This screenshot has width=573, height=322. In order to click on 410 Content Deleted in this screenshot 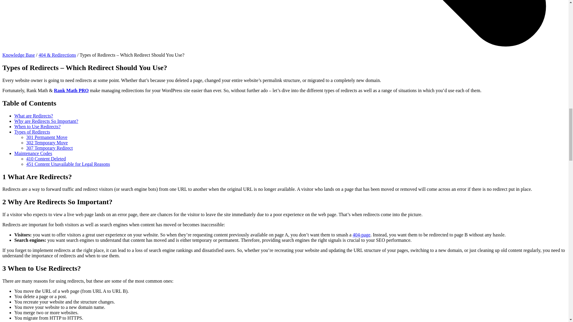, I will do `click(46, 159)`.